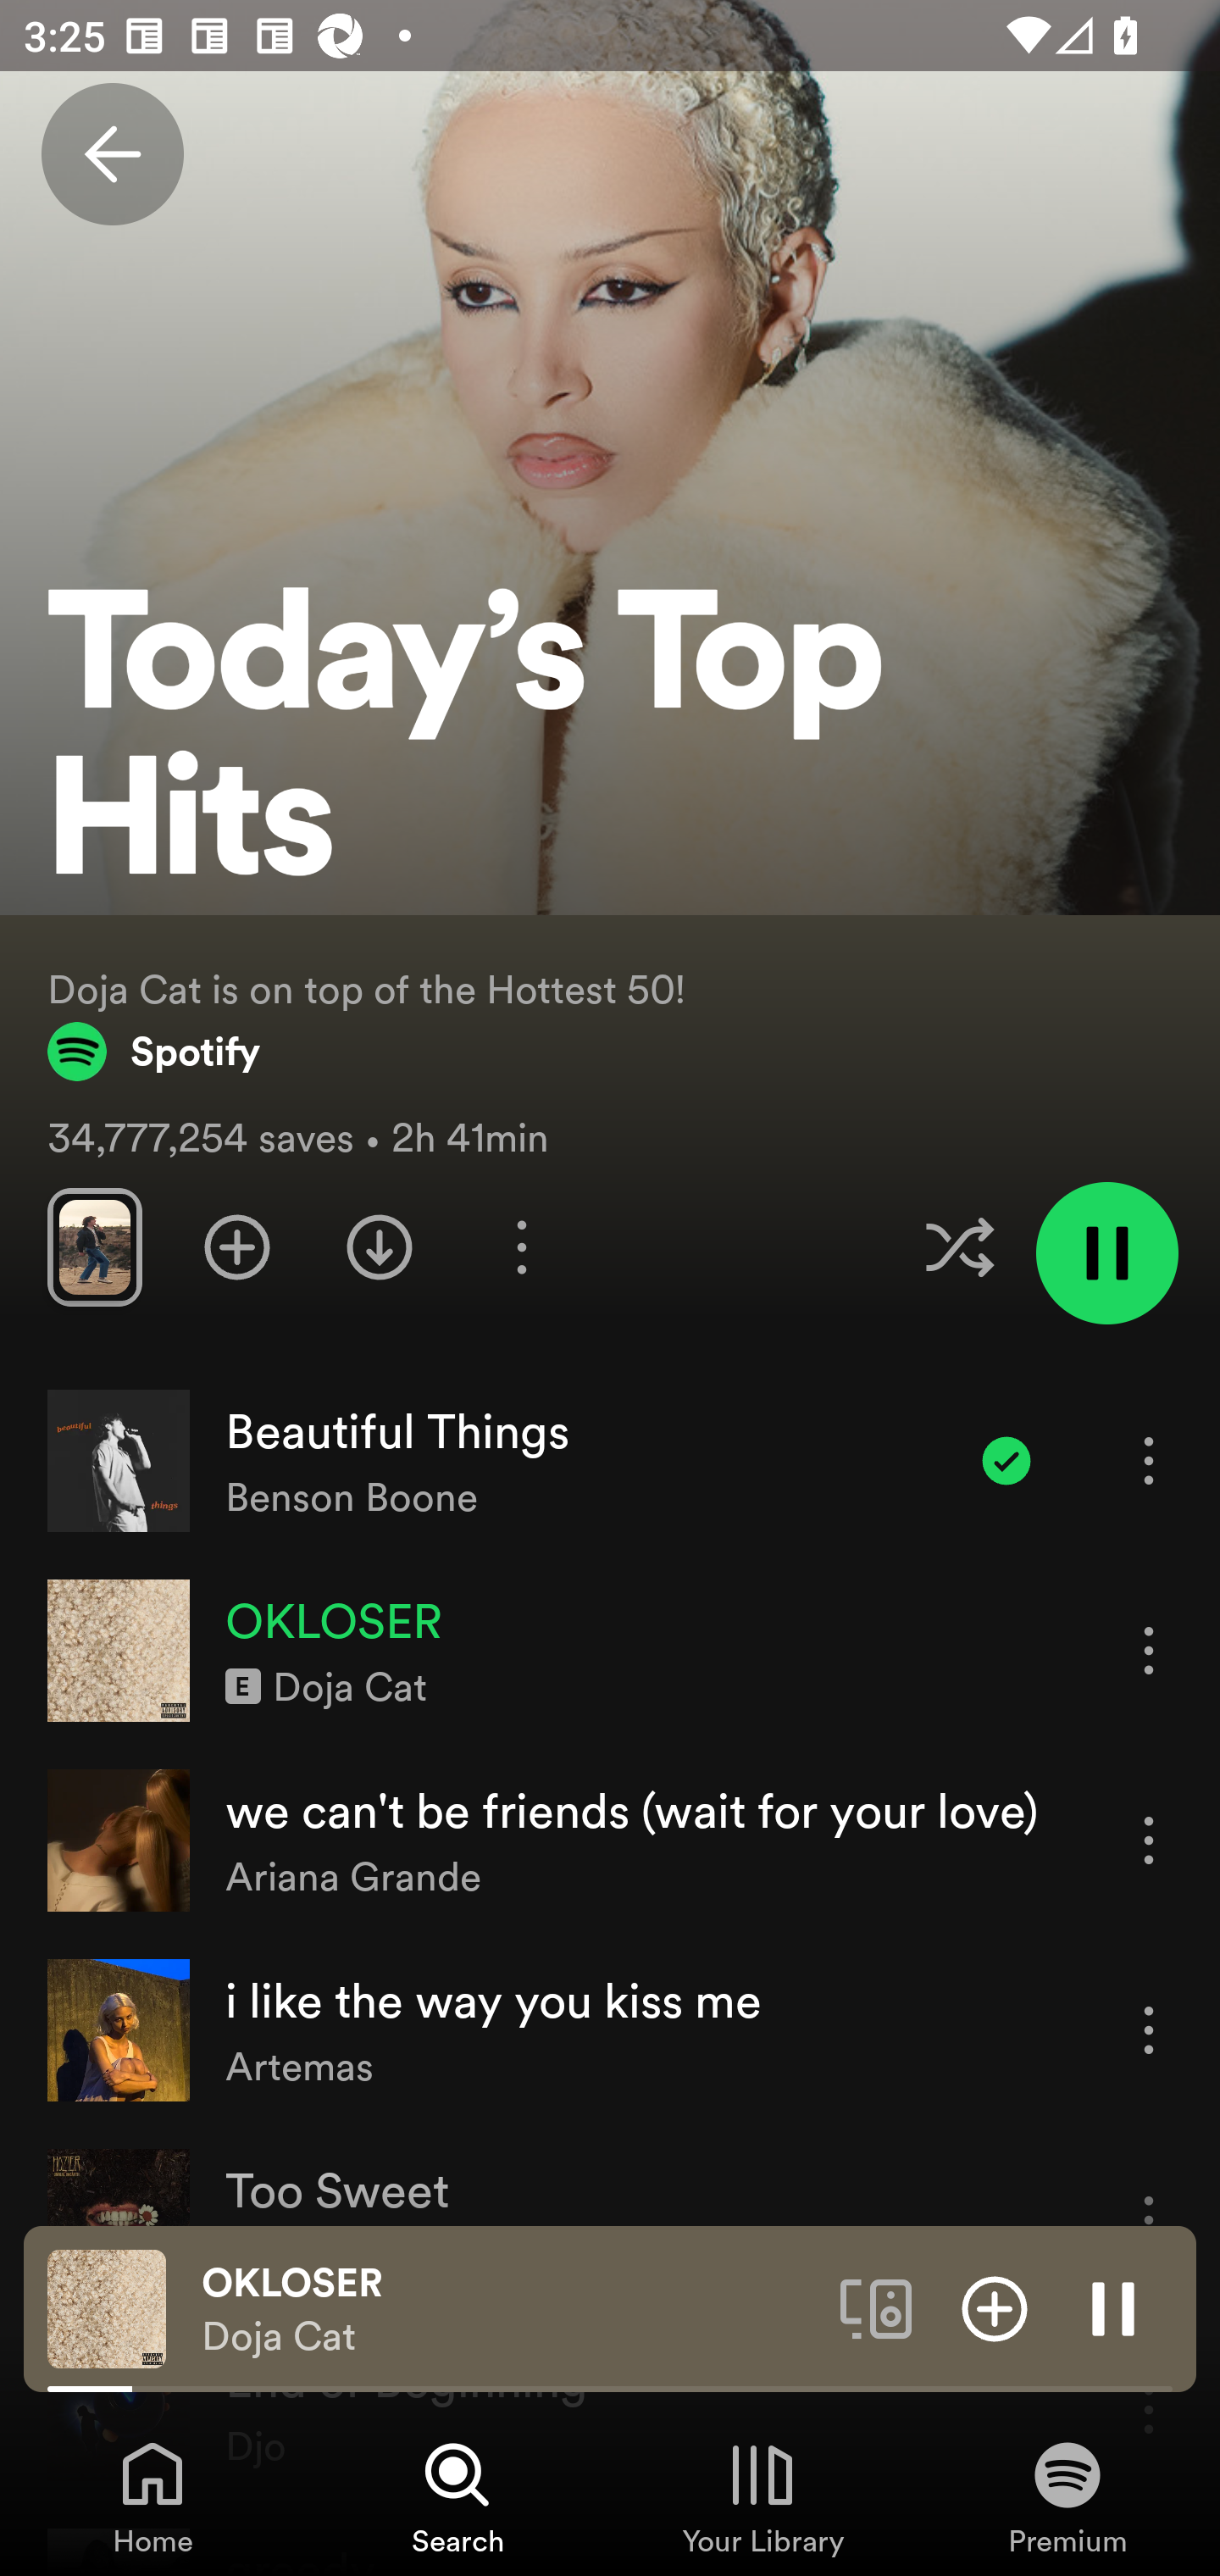 The image size is (1220, 2576). I want to click on More options for song Beautiful Things, so click(1149, 1460).